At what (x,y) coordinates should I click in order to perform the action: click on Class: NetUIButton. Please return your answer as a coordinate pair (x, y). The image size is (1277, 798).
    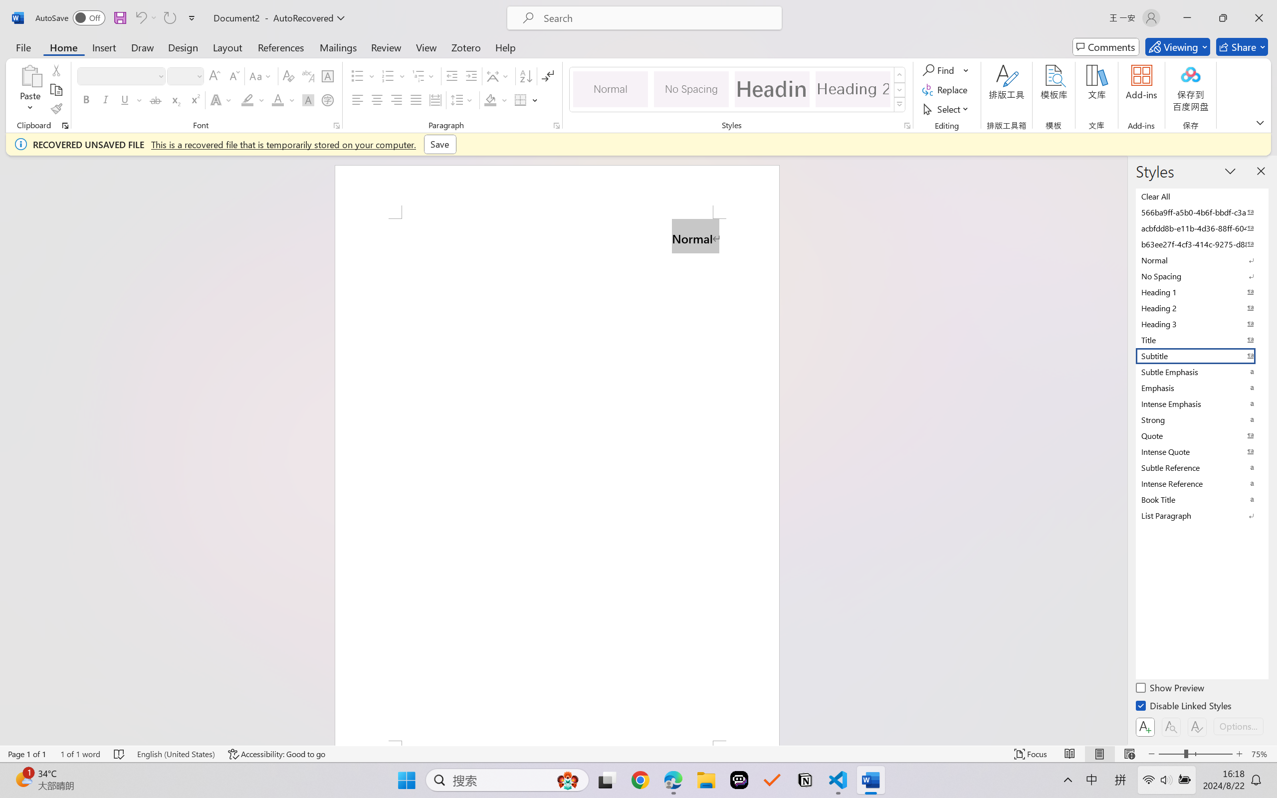
    Looking at the image, I should click on (1197, 727).